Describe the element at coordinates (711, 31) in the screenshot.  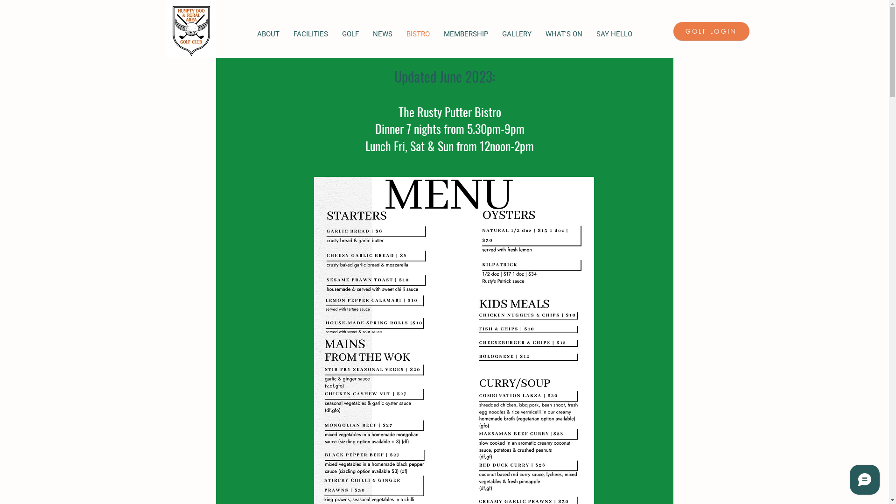
I see `GOLF LOGIN` at that location.